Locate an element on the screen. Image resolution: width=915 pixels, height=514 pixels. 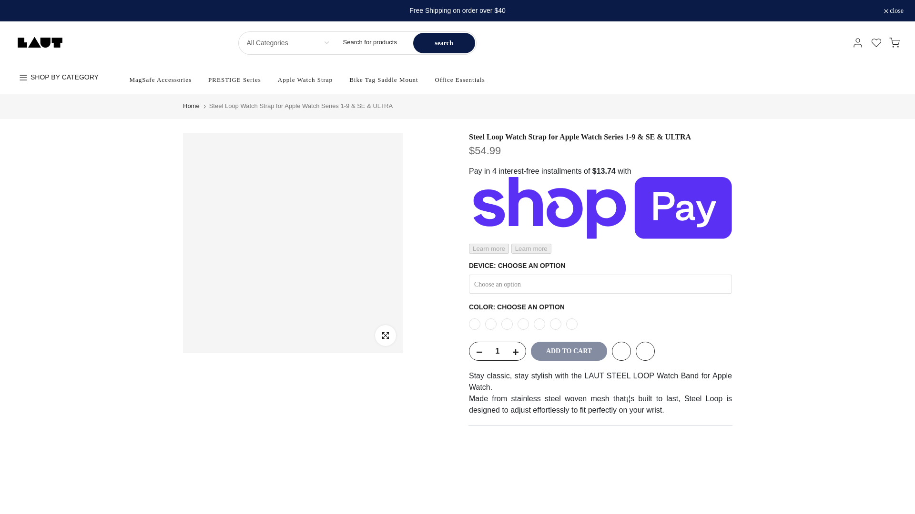
Office Essentials is located at coordinates (459, 79).